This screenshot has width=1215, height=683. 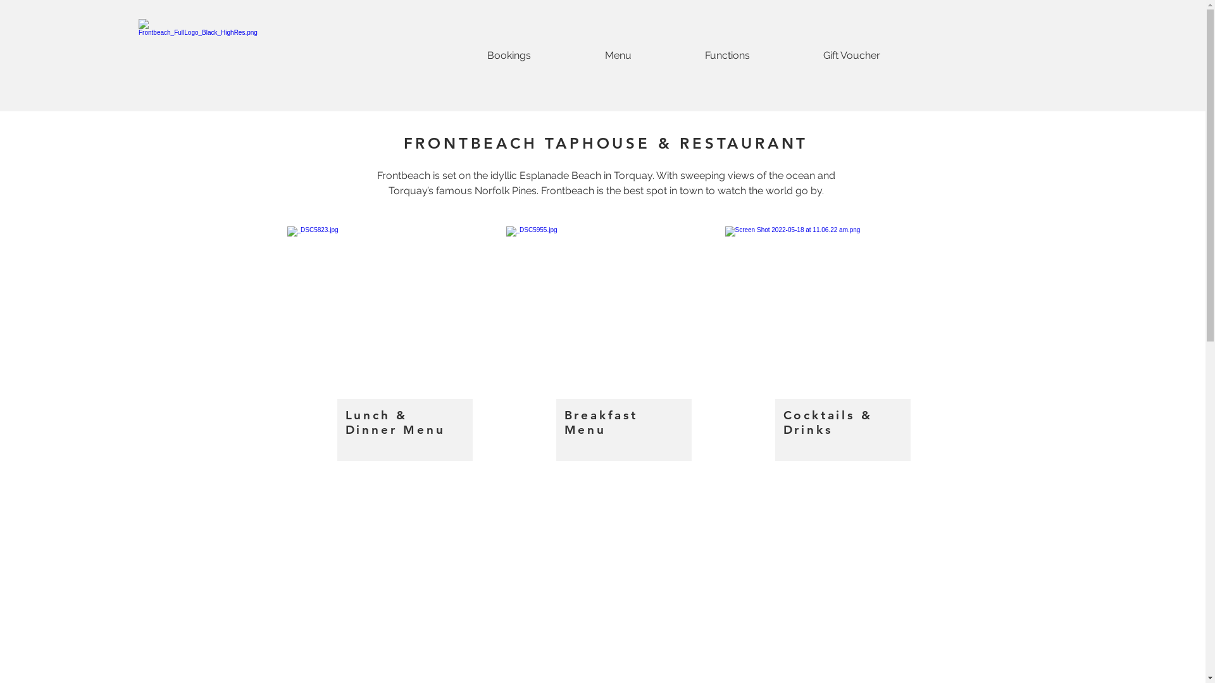 I want to click on Menu, so click(x=618, y=56).